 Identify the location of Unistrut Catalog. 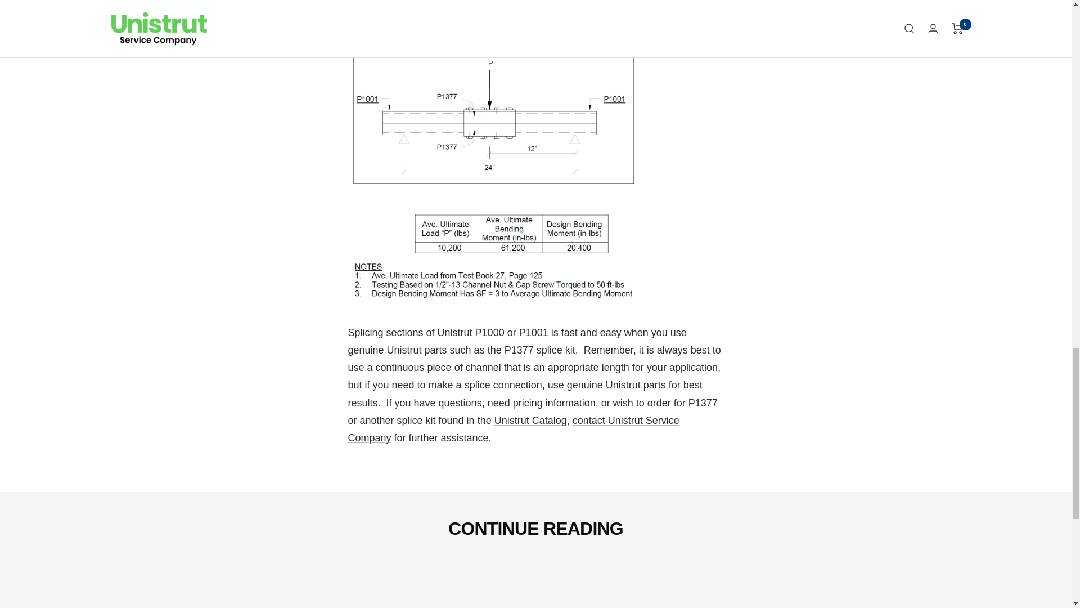
(531, 420).